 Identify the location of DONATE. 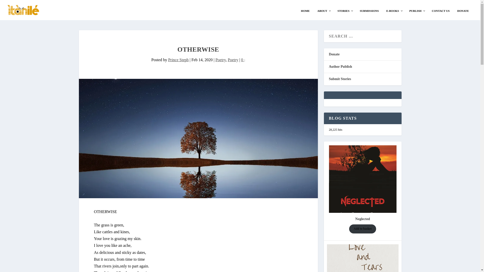
(463, 11).